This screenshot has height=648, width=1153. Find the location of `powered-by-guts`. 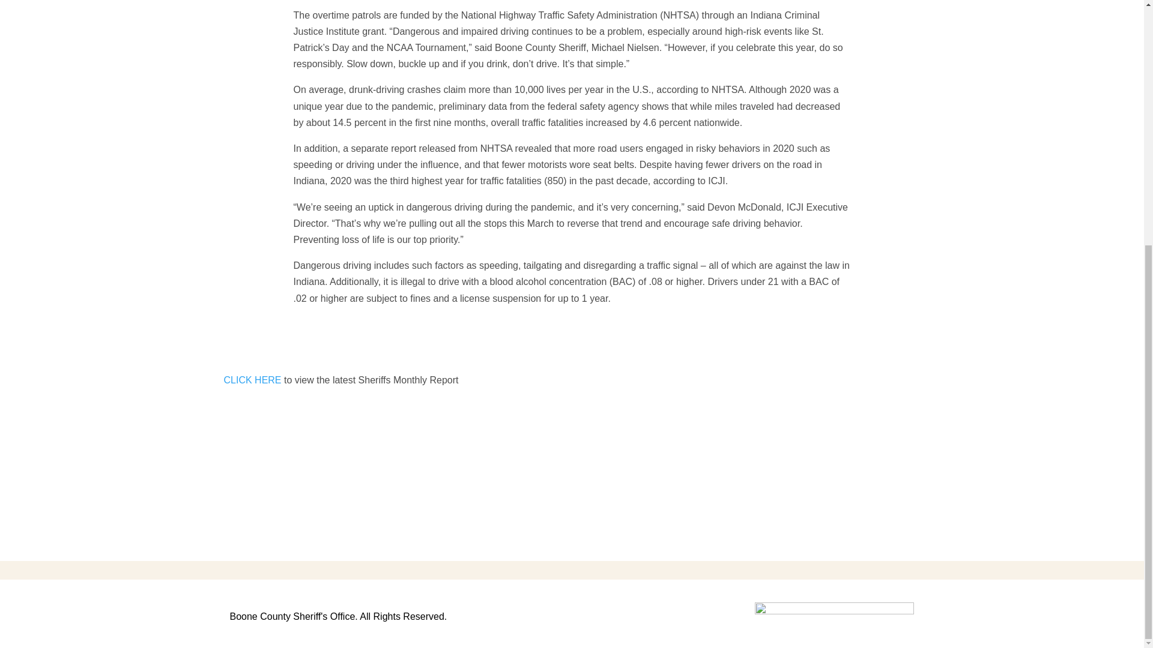

powered-by-guts is located at coordinates (835, 613).